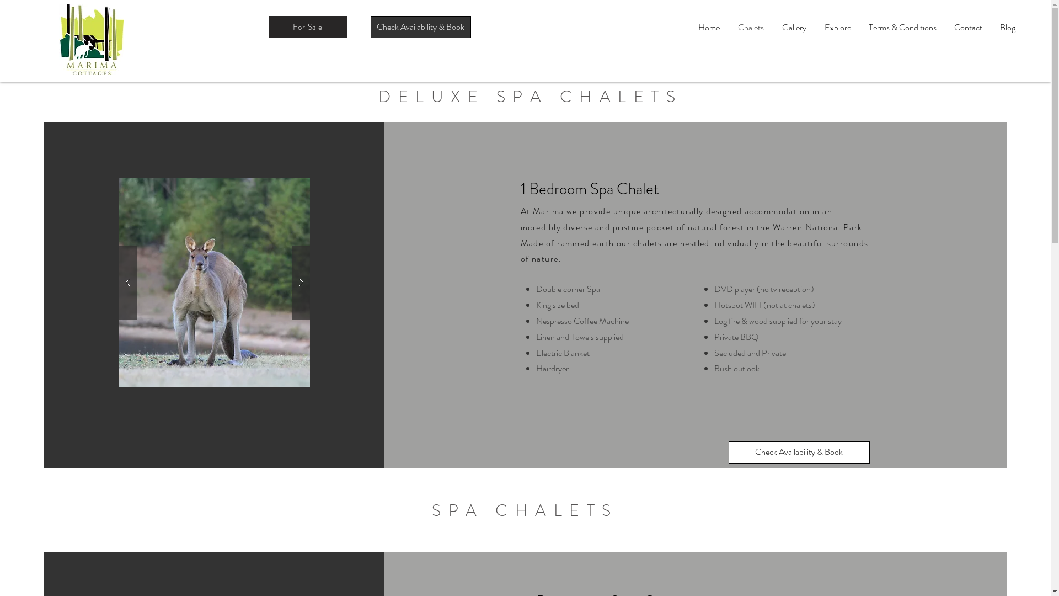 The height and width of the screenshot is (596, 1059). I want to click on Home, so click(709, 28).